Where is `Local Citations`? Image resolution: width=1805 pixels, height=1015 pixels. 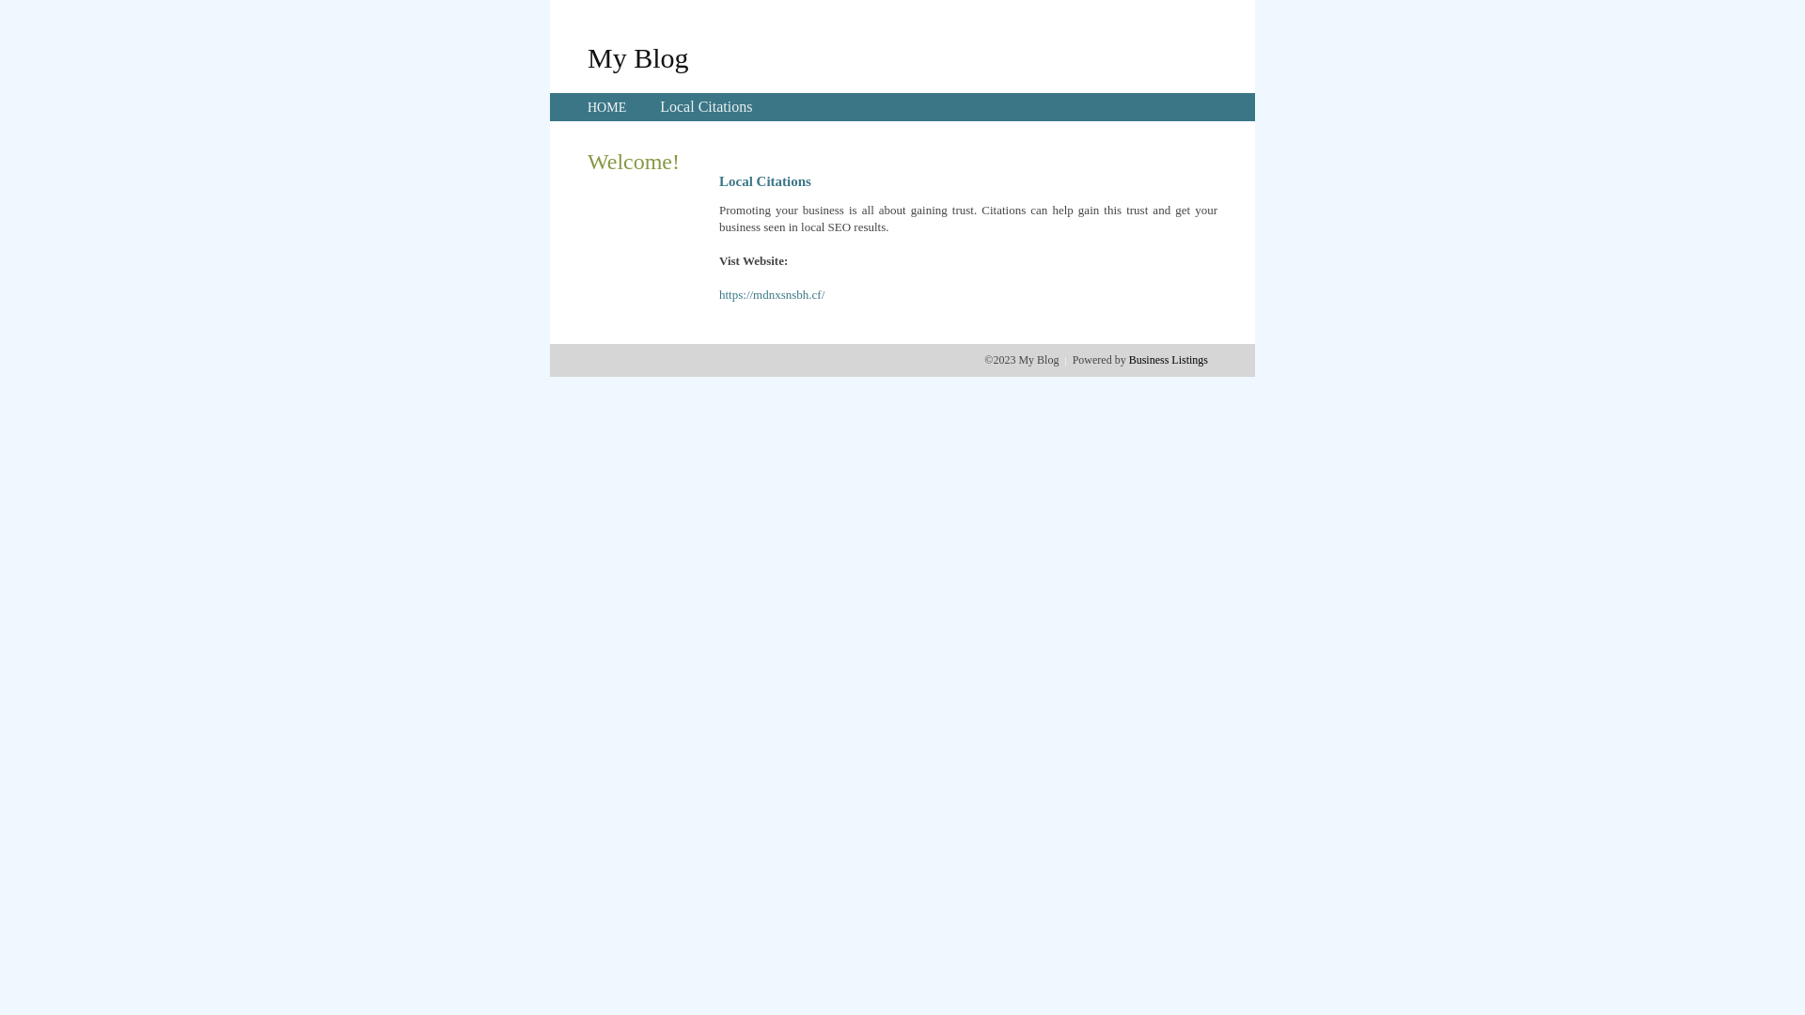
Local Citations is located at coordinates (706, 107).